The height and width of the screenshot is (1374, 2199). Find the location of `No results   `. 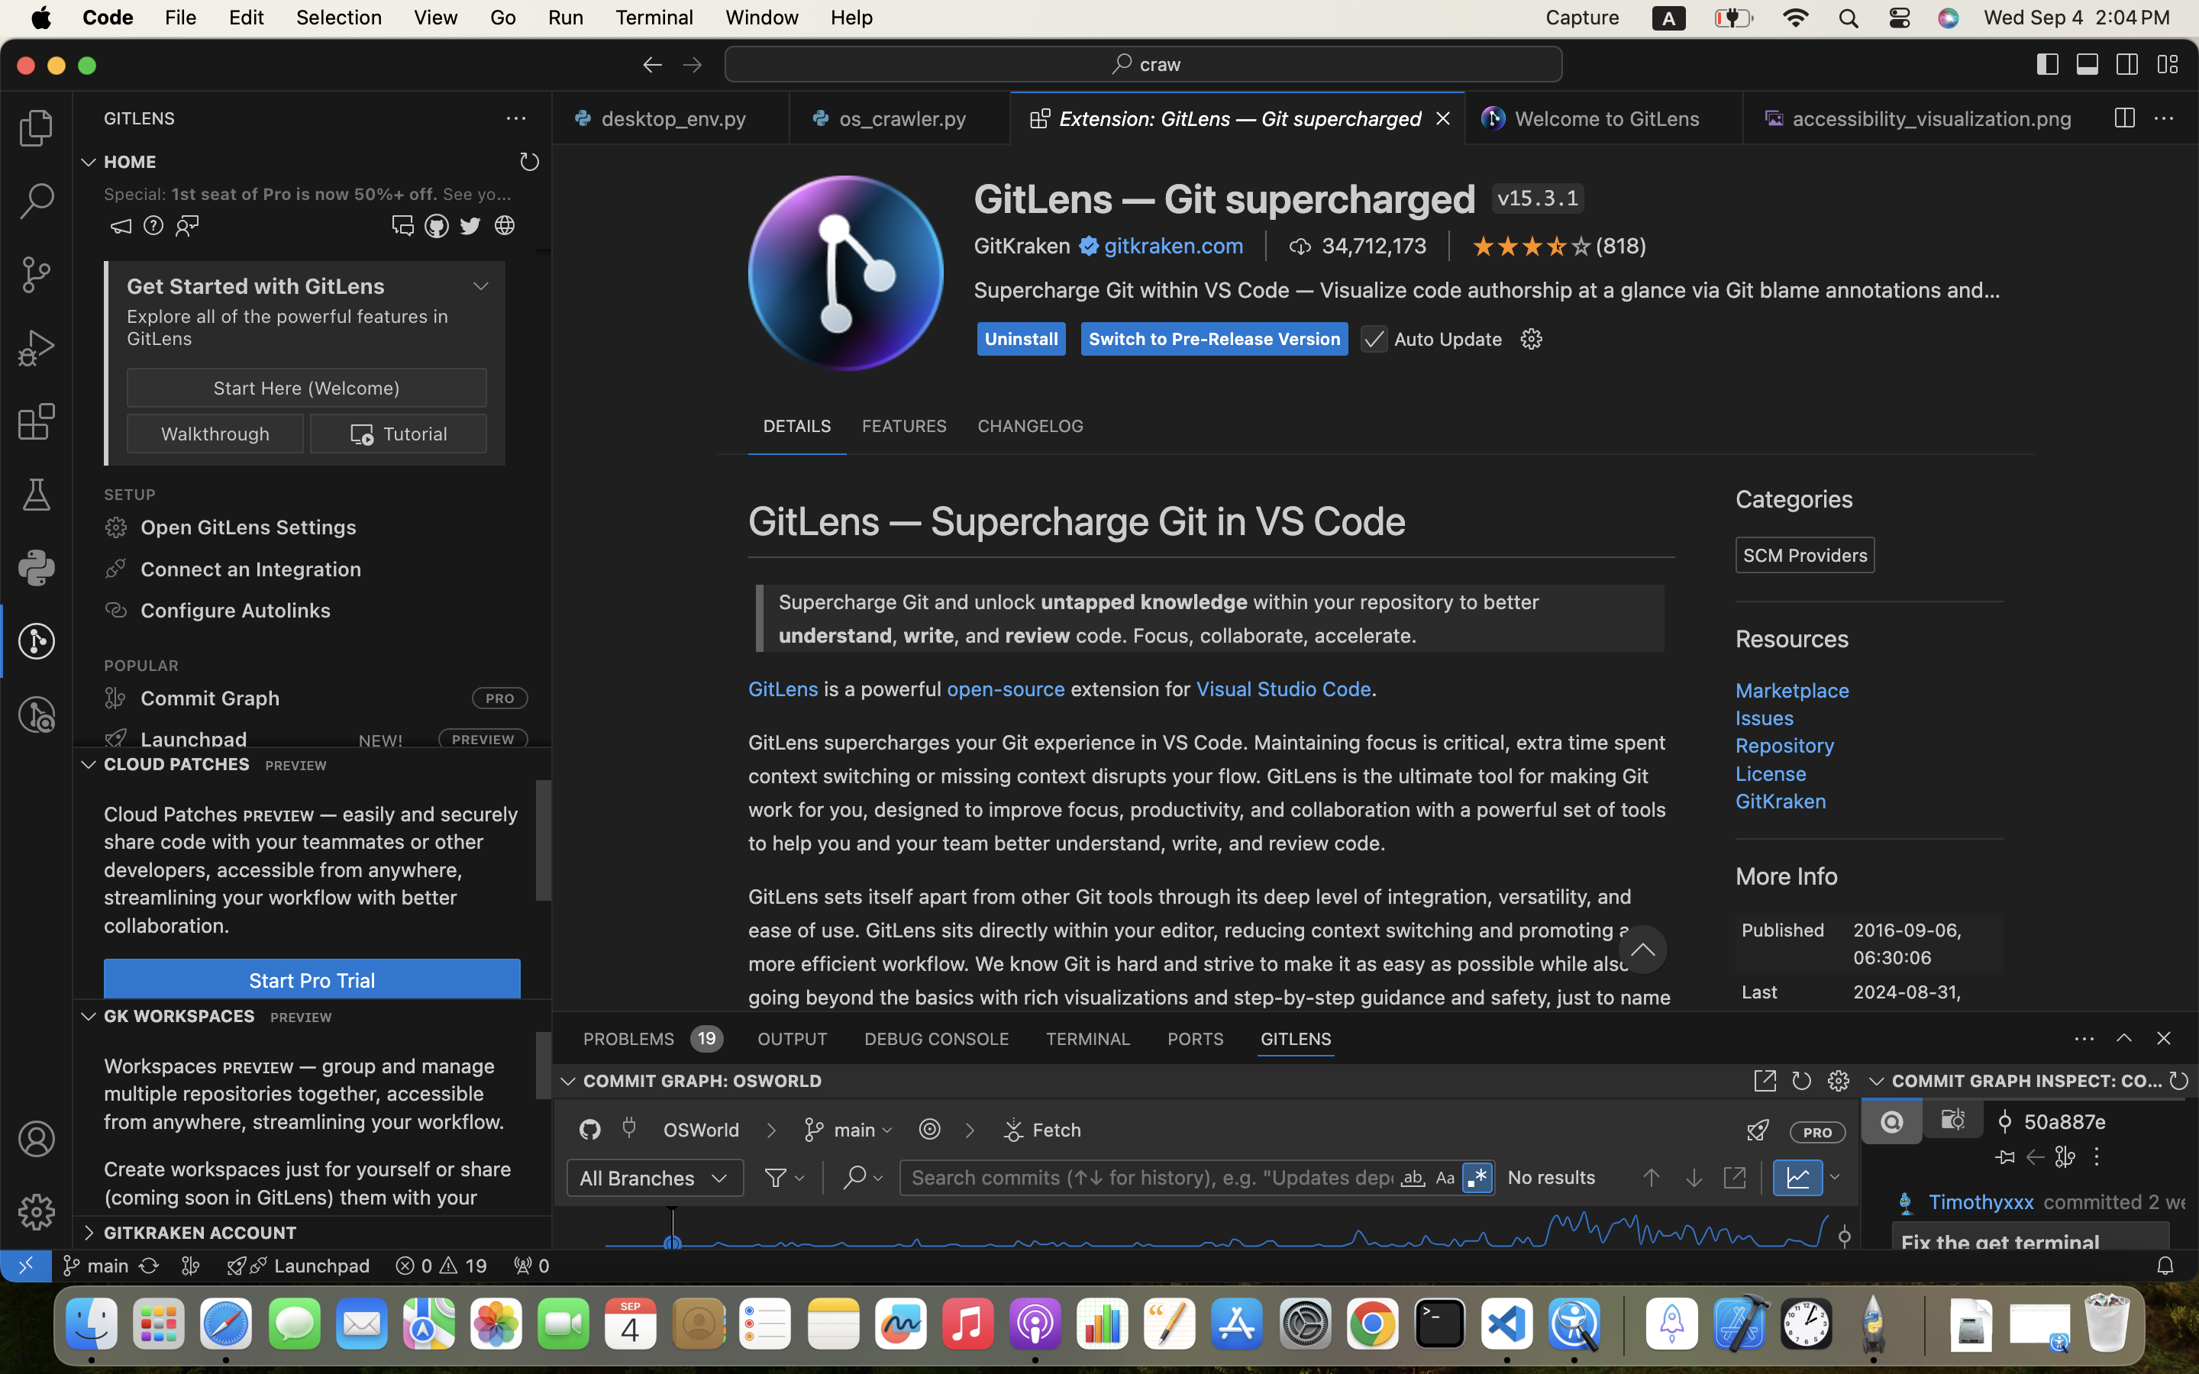

No results    is located at coordinates (1630, 1179).